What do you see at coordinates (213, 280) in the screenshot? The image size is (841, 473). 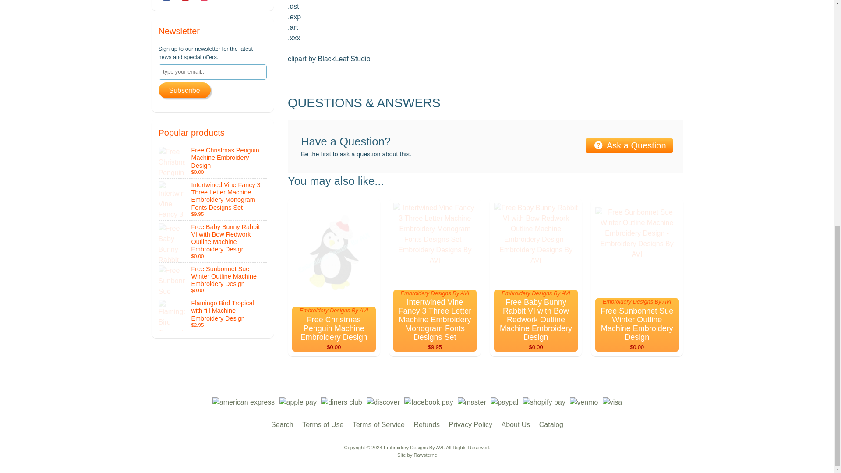 I see `Free Sunbonnet Sue Winter Outline Machine Embroidery Design` at bounding box center [213, 280].